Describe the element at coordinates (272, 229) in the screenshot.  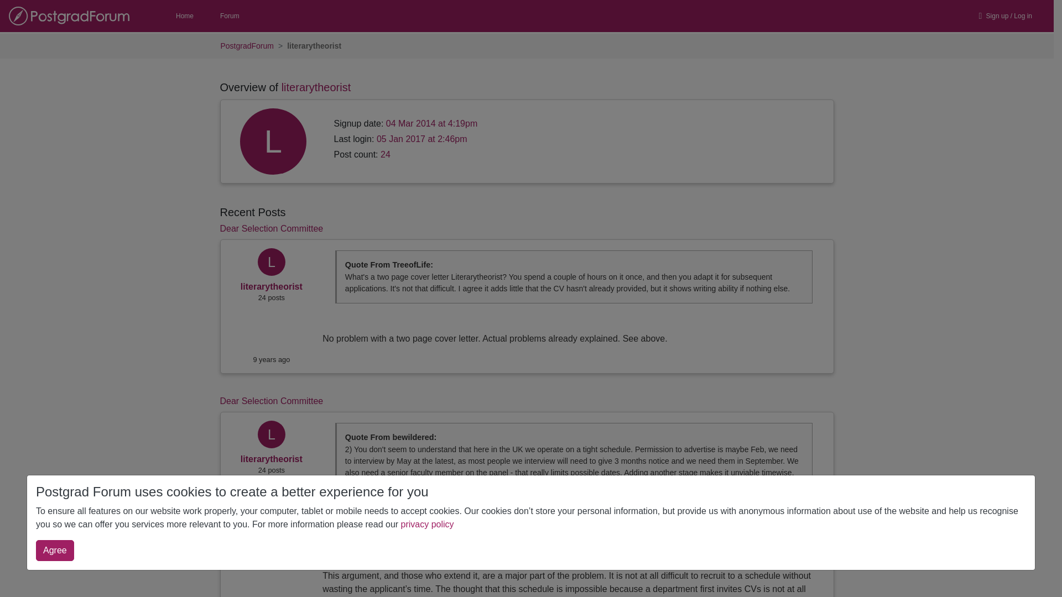
I see `Dear Selection Committee` at that location.